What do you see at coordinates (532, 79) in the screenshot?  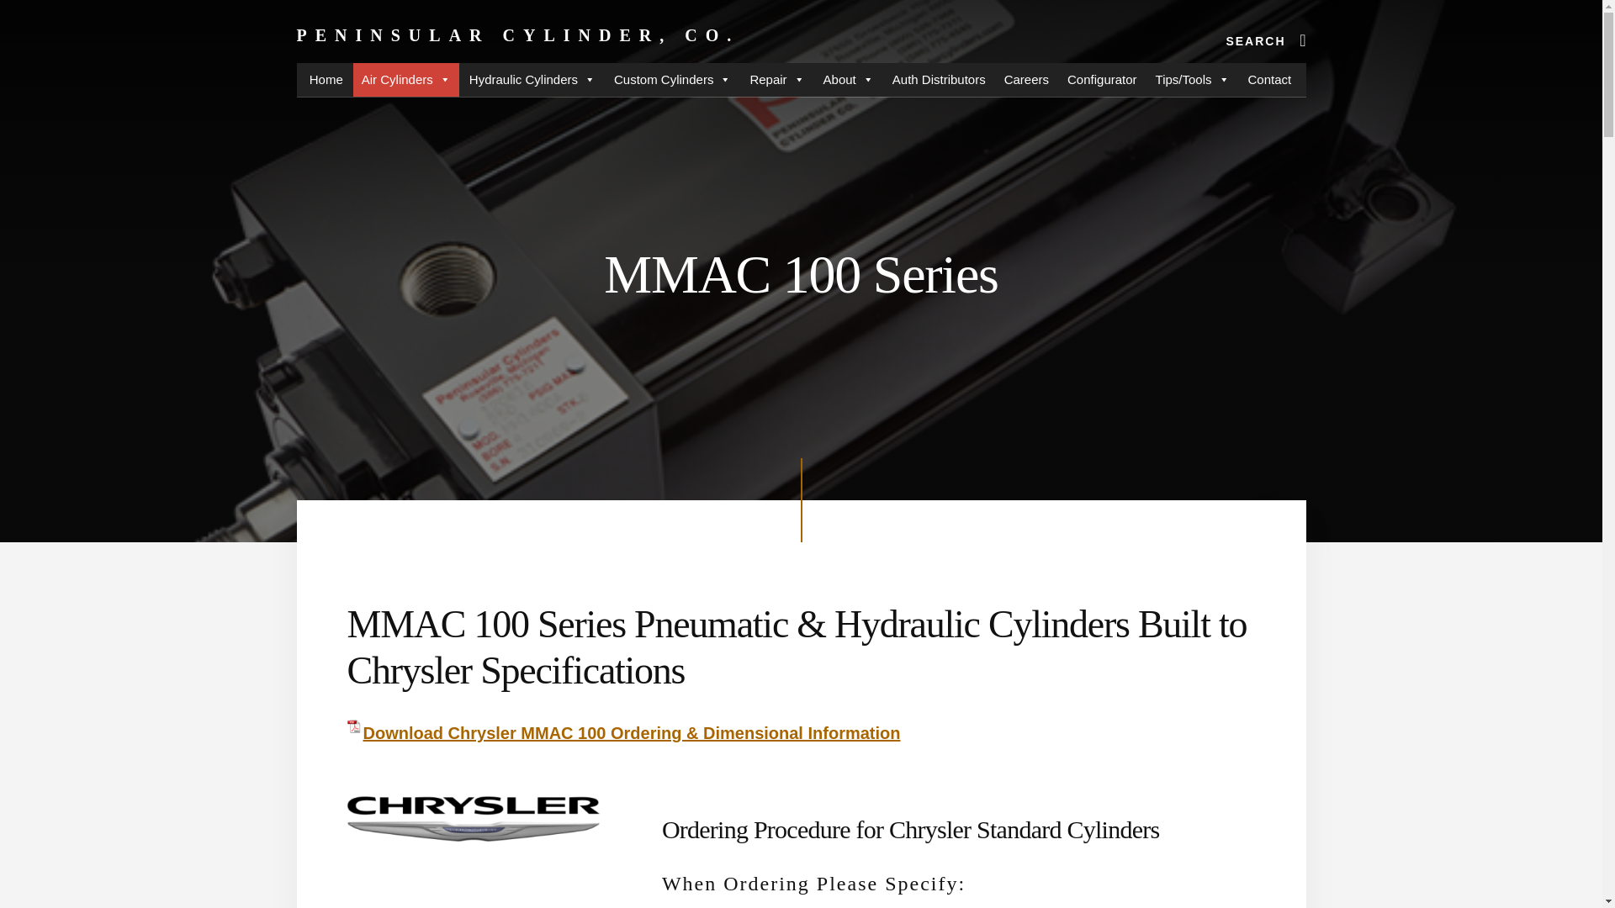 I see `Hydraulic Cylinders` at bounding box center [532, 79].